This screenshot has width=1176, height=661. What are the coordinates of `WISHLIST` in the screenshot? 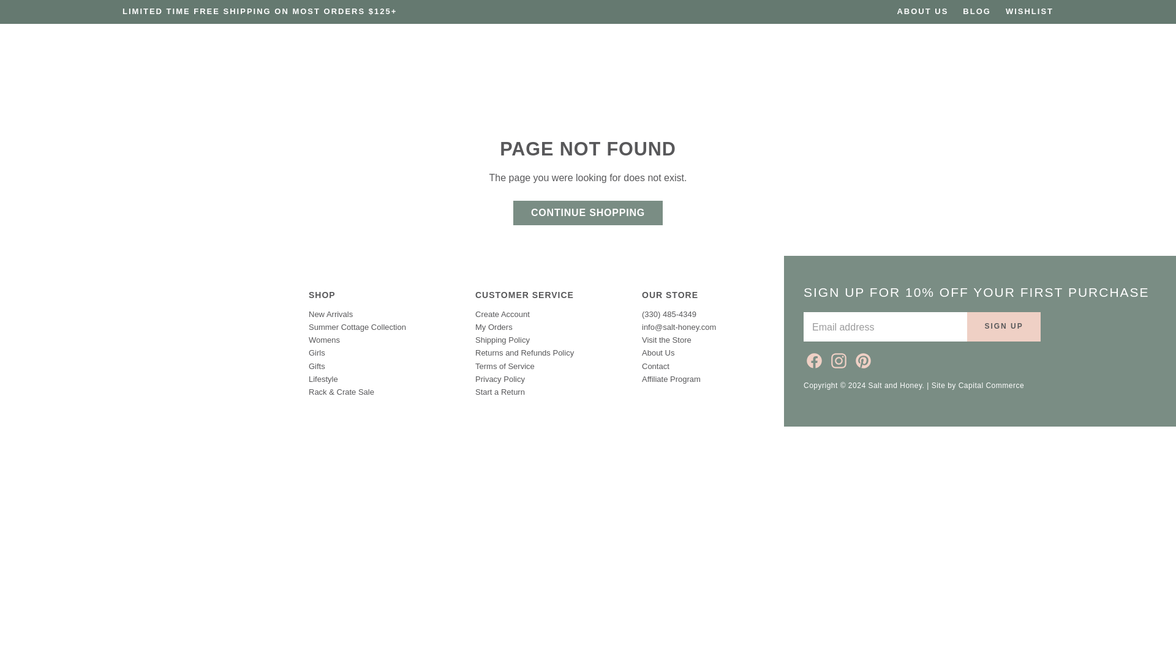 It's located at (1029, 12).